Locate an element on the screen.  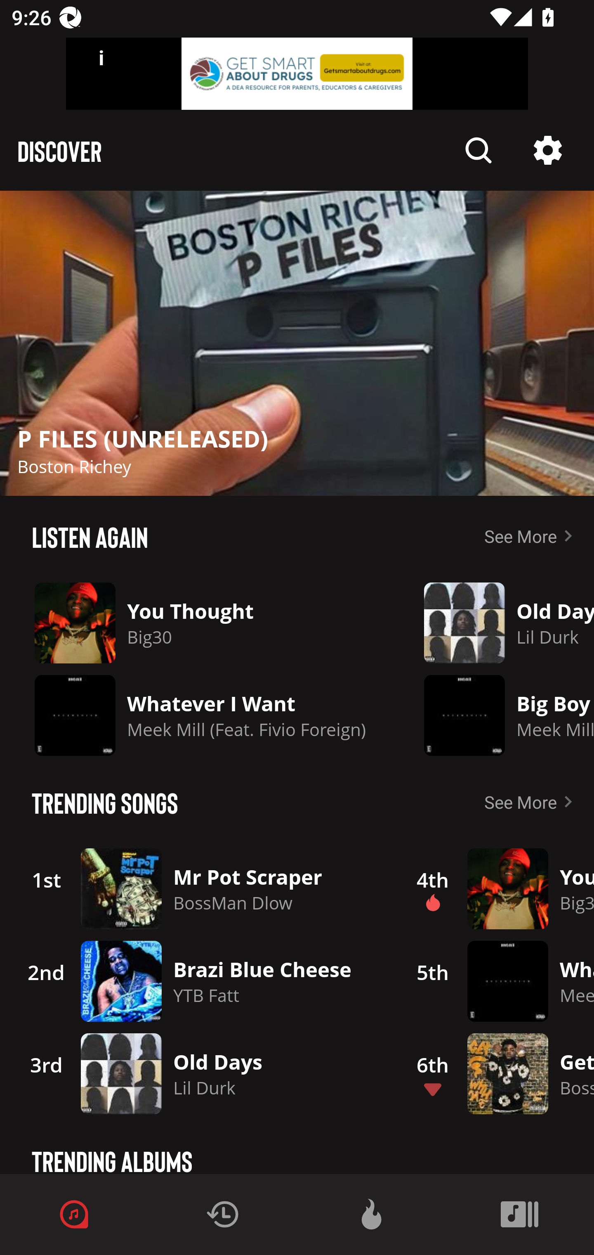
Description Big Boy Meek Mill is located at coordinates (497, 715).